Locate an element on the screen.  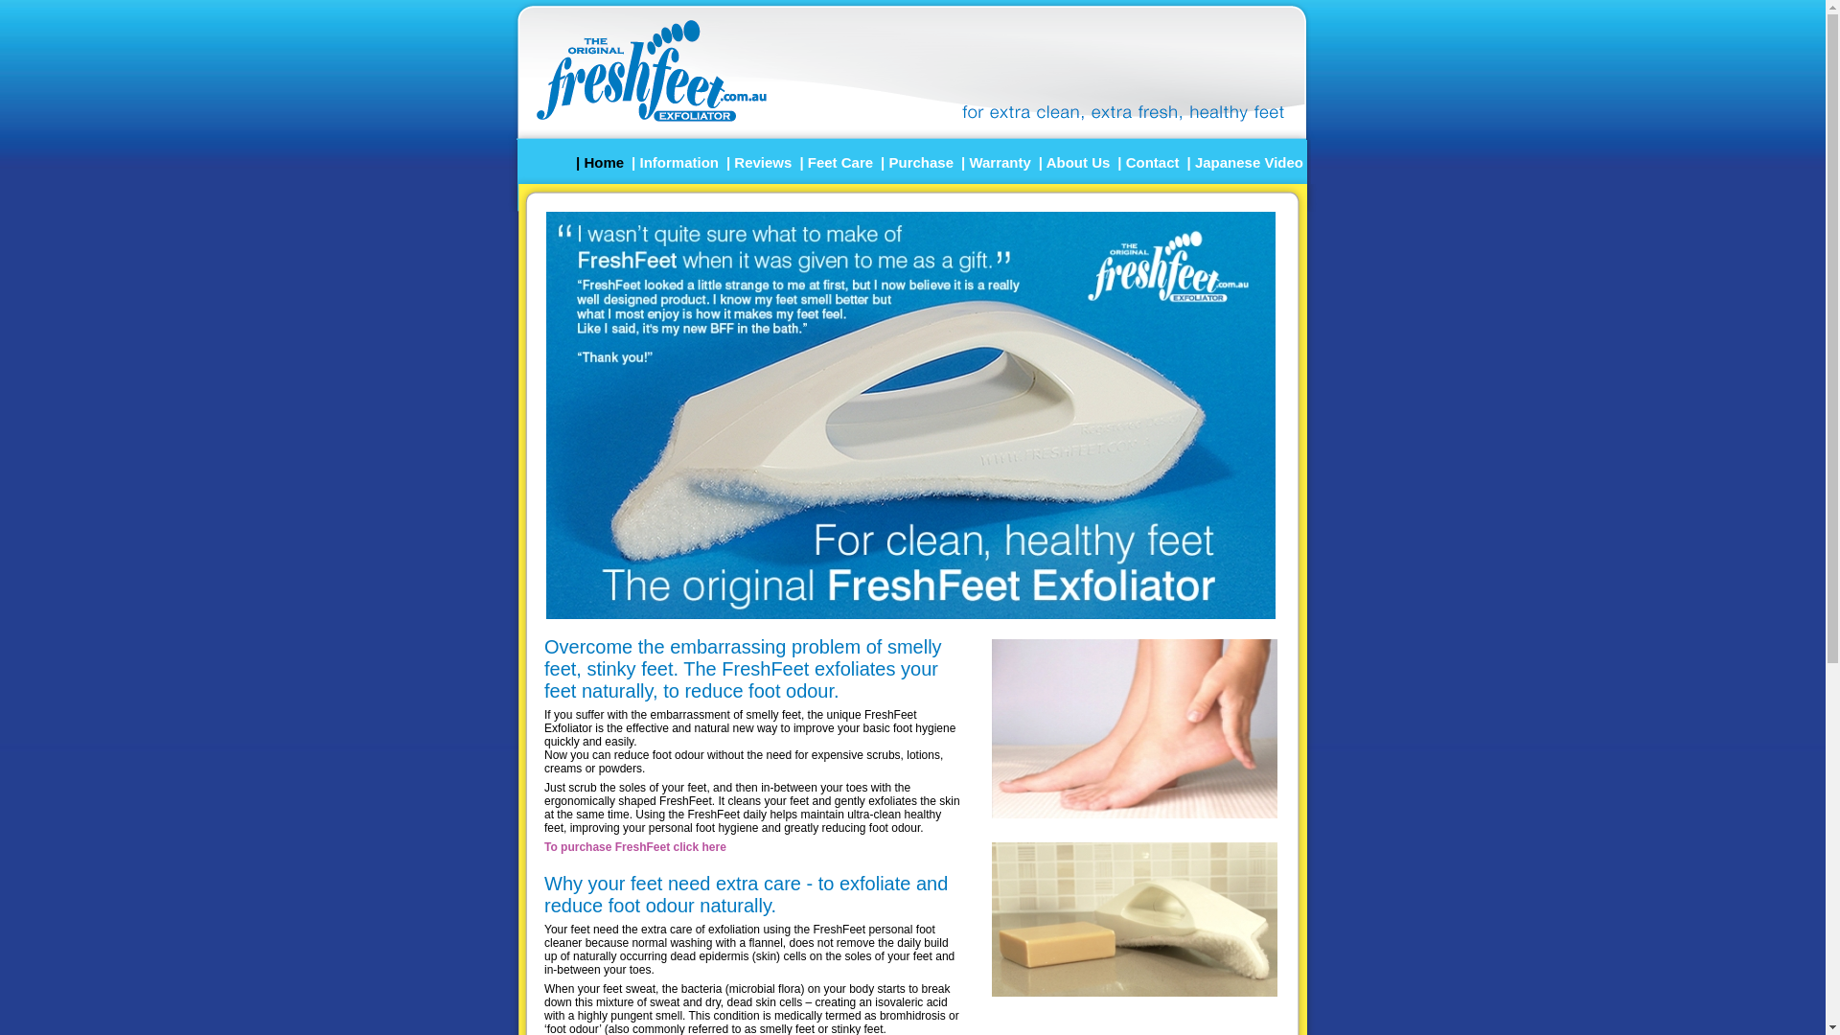
| Japanese Video is located at coordinates (1246, 161).